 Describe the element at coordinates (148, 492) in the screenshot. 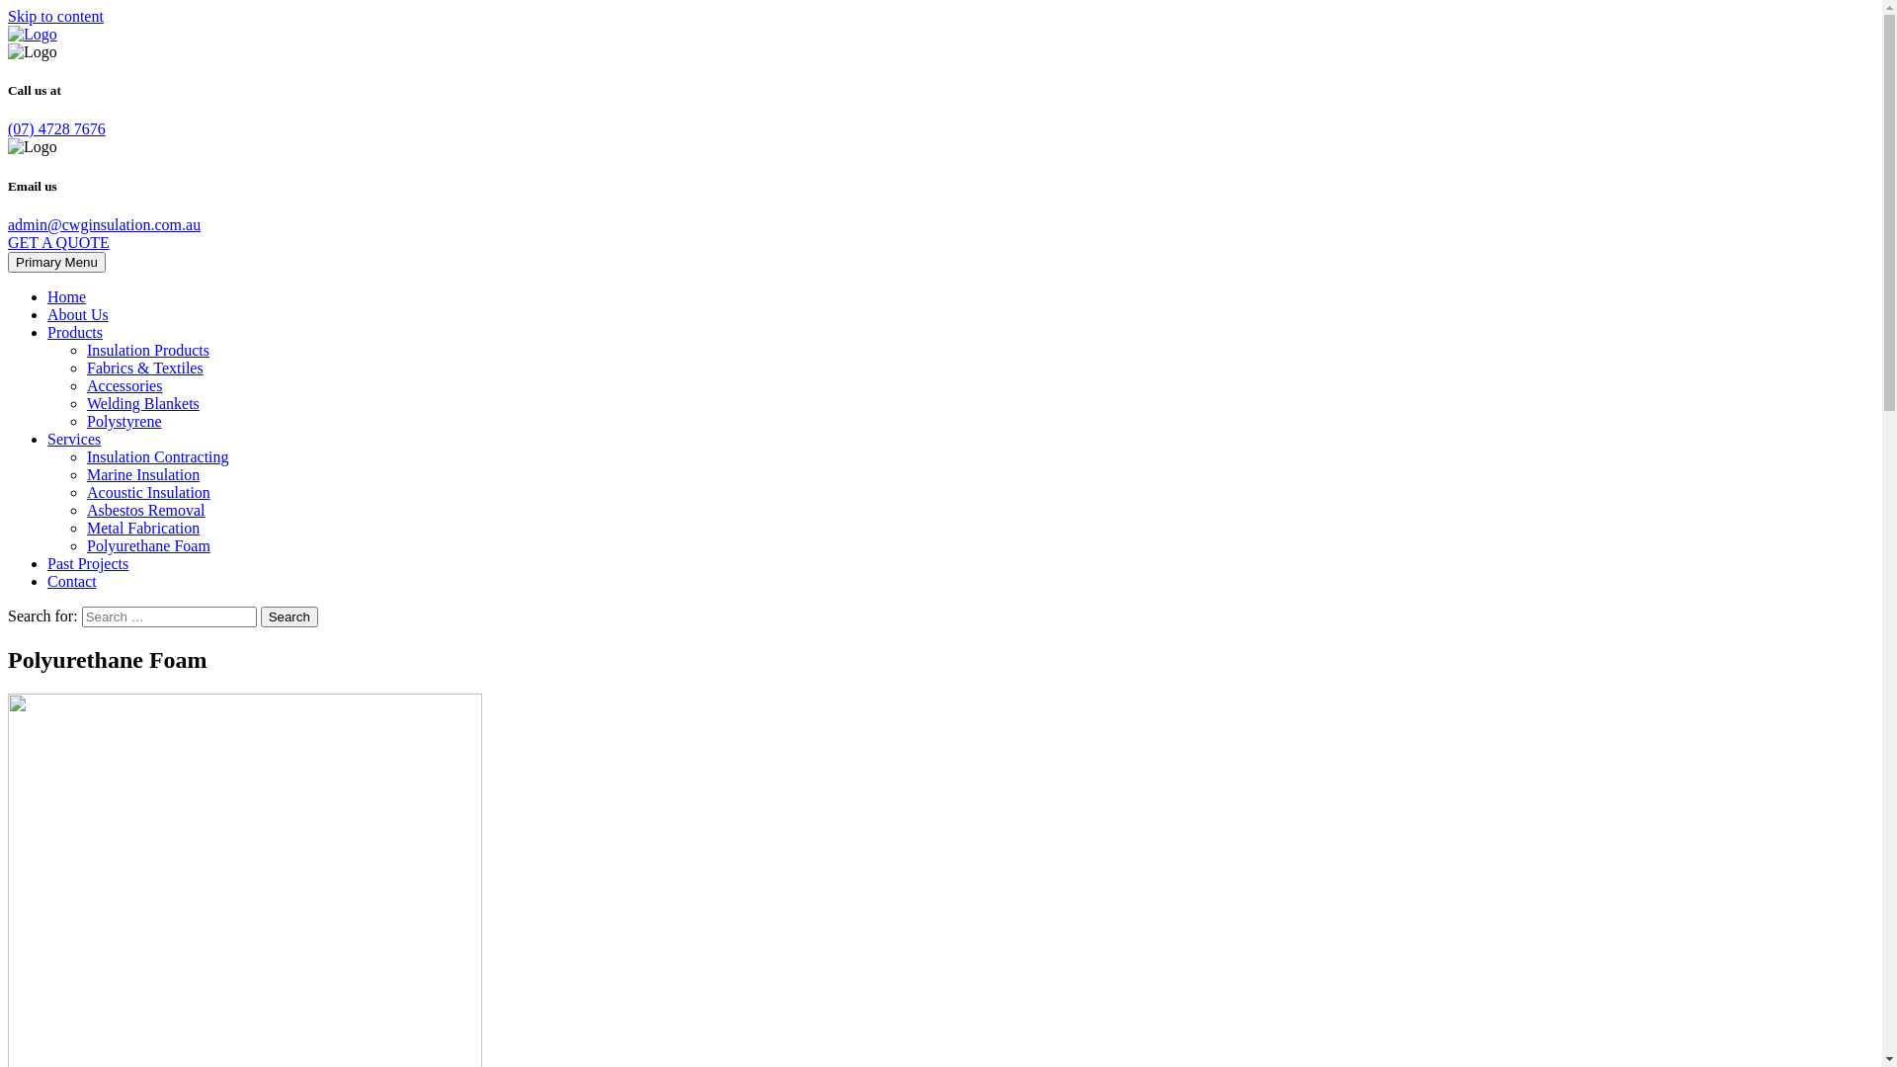

I see `Acoustic Insulation` at that location.